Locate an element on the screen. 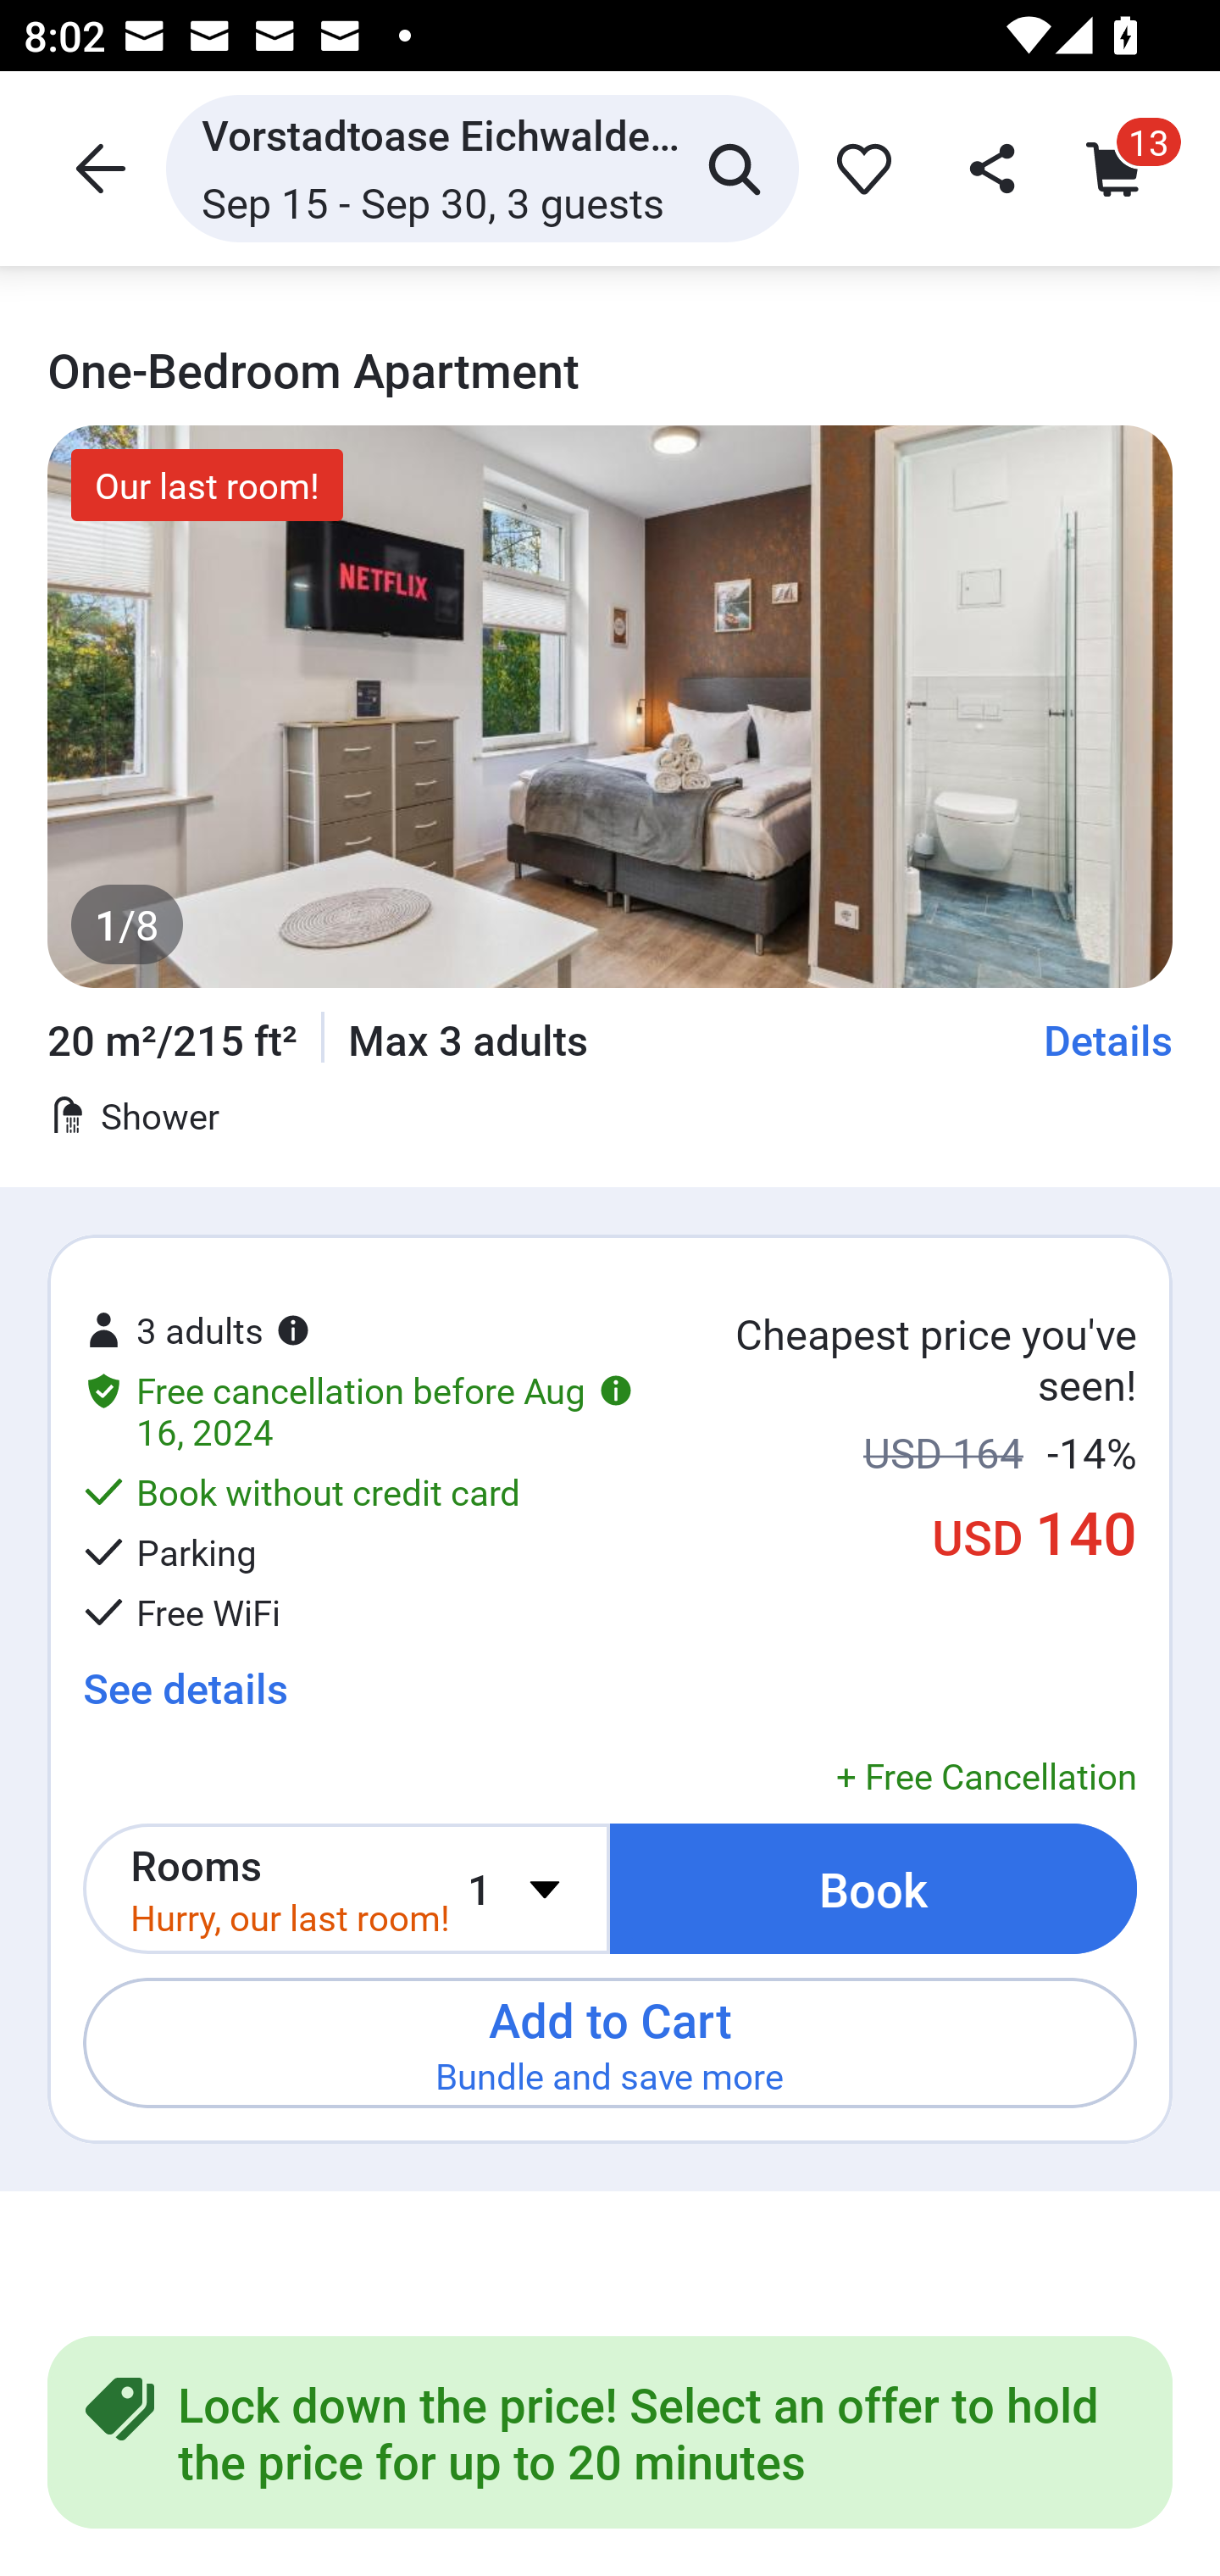  share_header_icon is located at coordinates (988, 168).